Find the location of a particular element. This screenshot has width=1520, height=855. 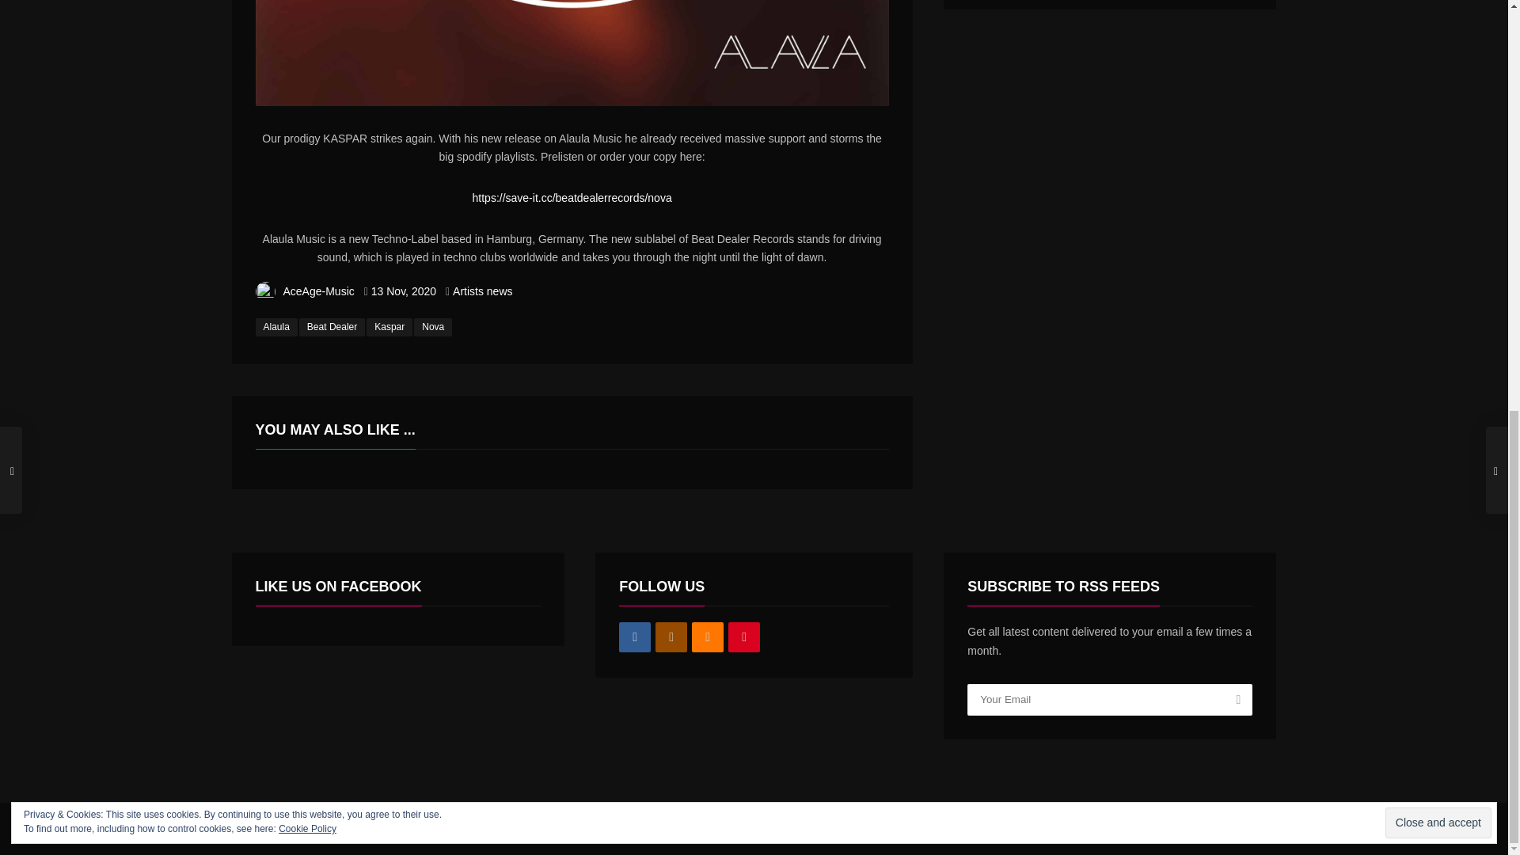

AceAge-Music is located at coordinates (318, 291).